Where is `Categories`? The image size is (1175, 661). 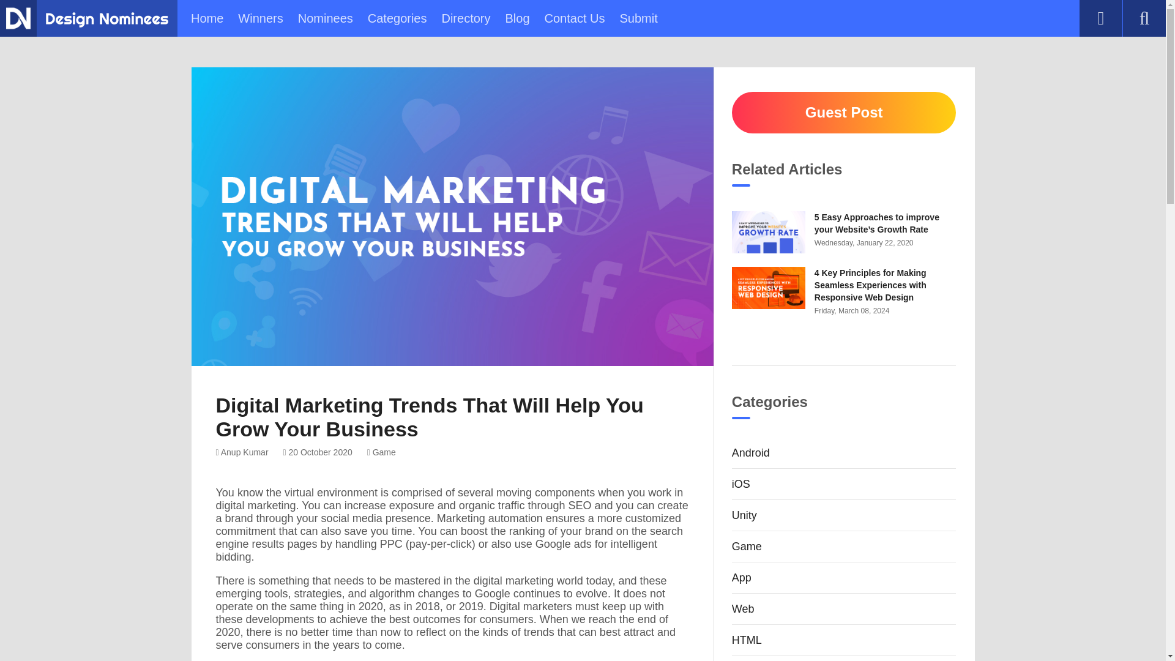 Categories is located at coordinates (397, 18).